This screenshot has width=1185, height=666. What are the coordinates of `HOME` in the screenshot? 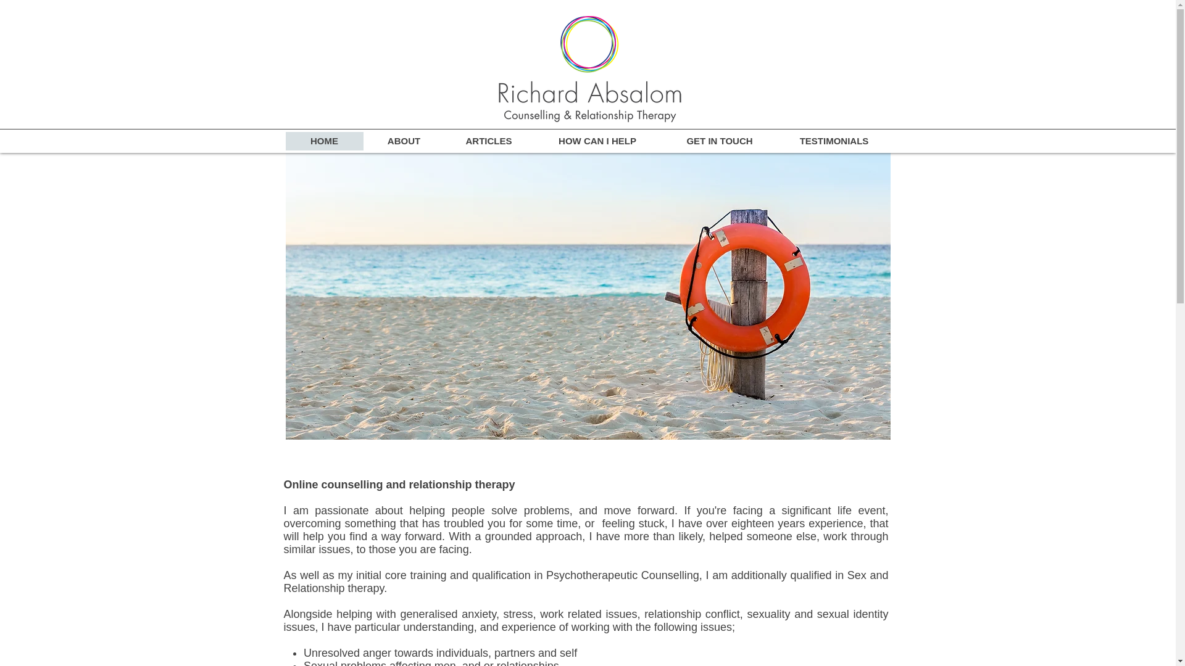 It's located at (323, 141).